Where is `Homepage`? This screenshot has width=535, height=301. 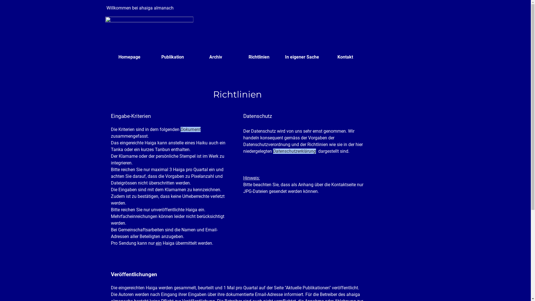
Homepage is located at coordinates (129, 57).